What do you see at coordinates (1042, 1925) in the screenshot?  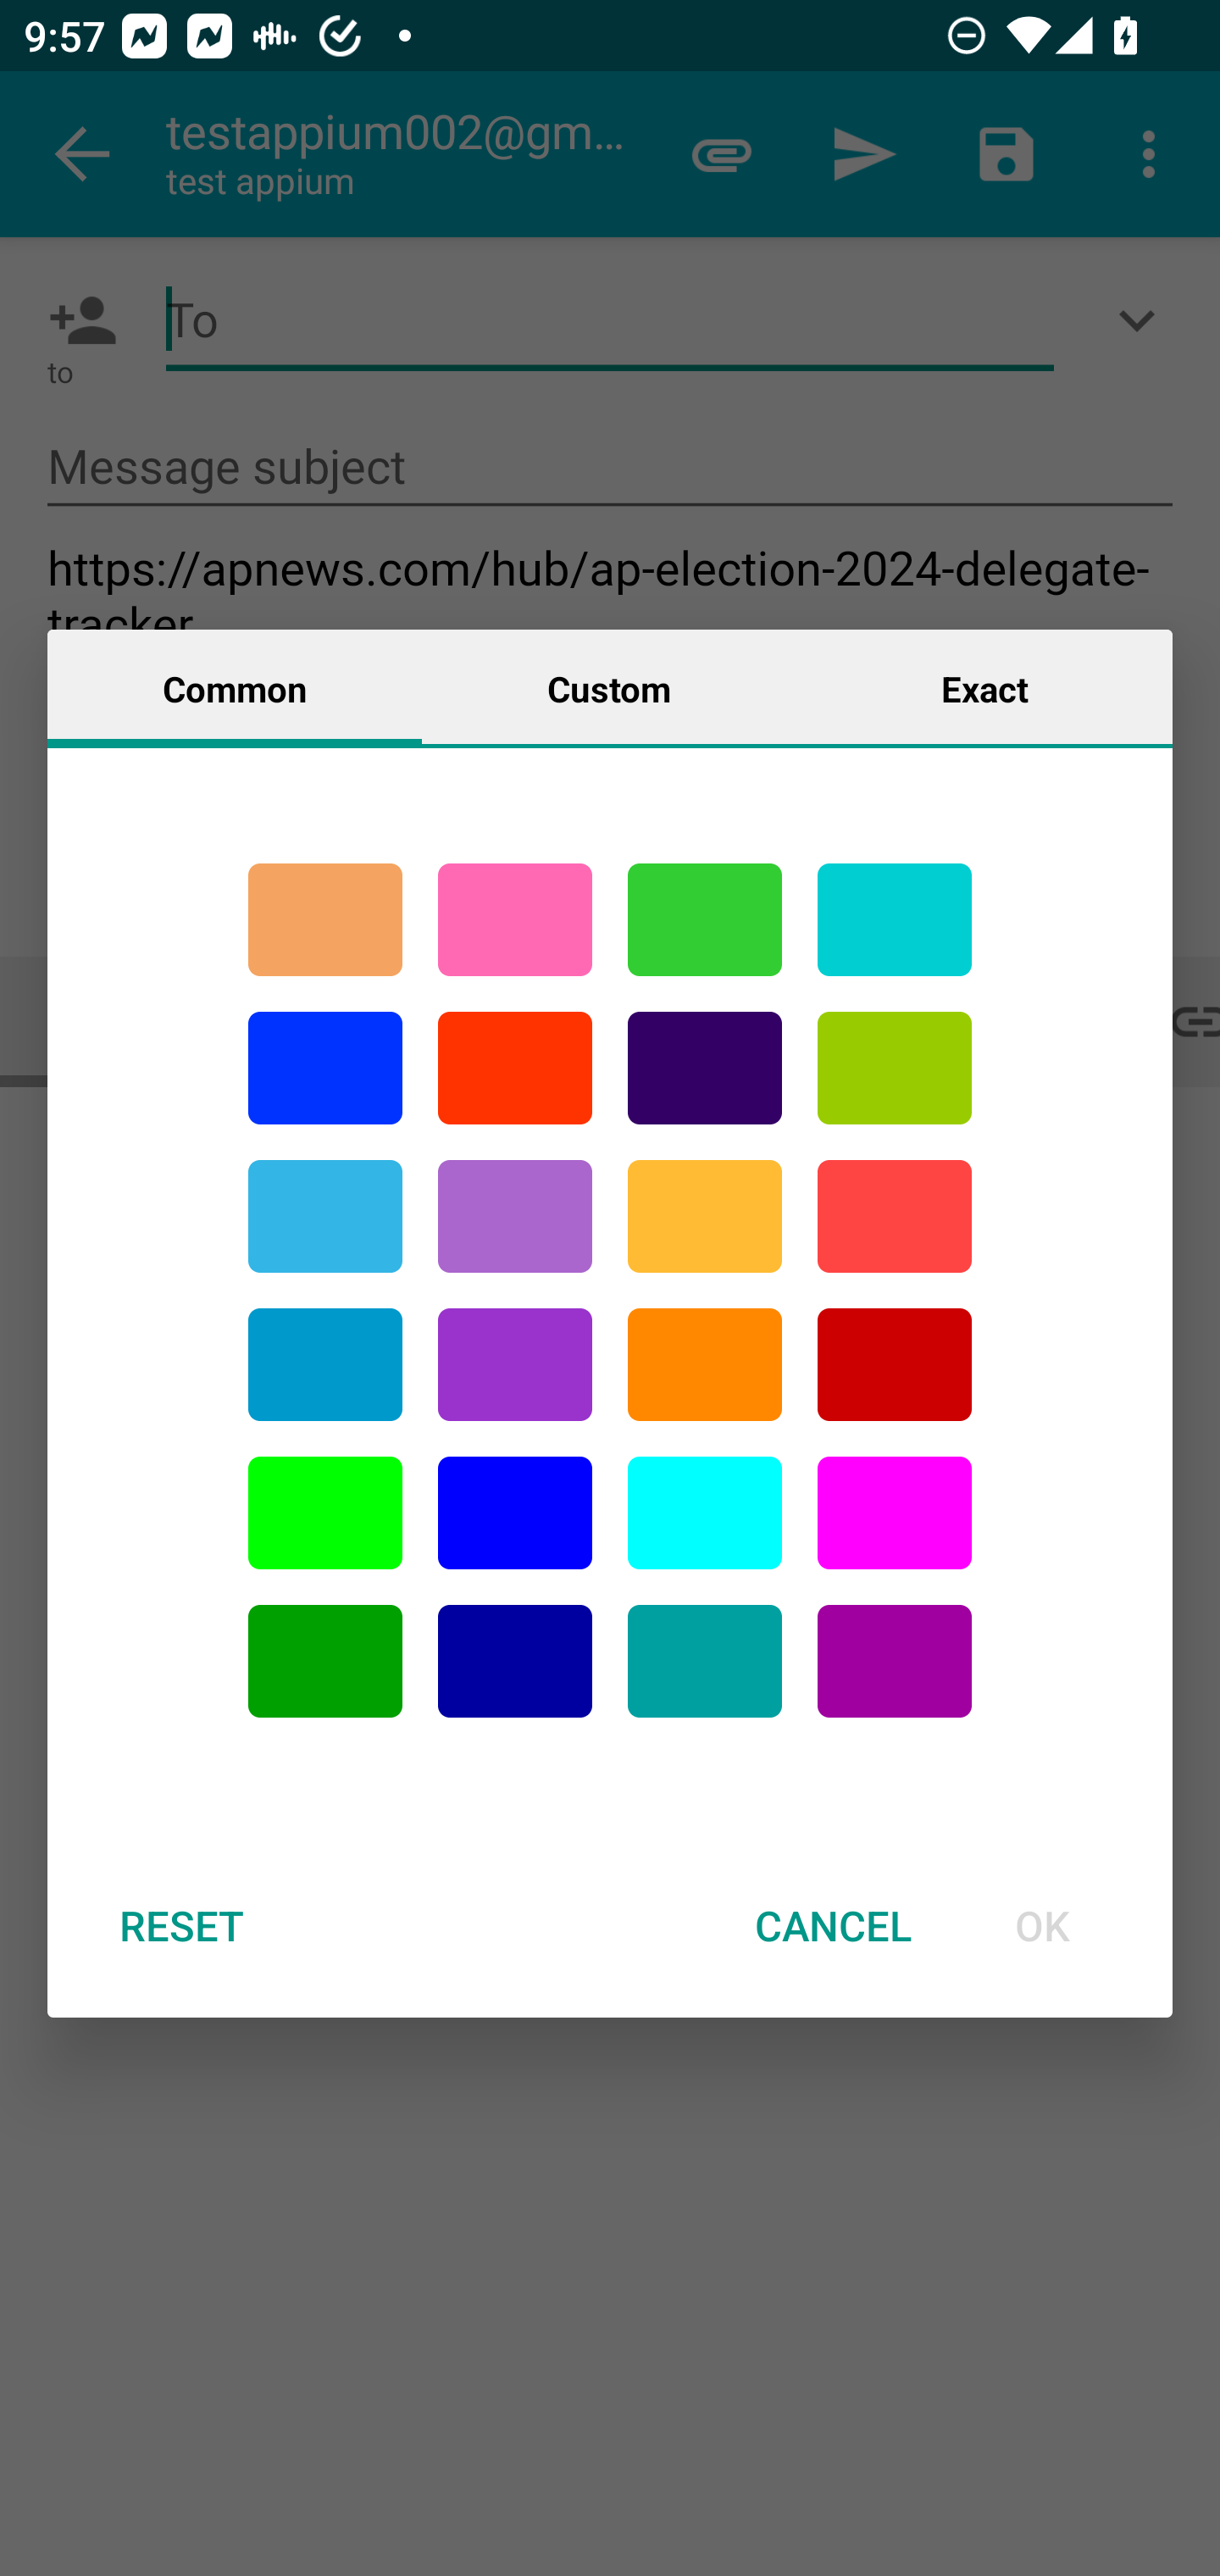 I see `OK` at bounding box center [1042, 1925].